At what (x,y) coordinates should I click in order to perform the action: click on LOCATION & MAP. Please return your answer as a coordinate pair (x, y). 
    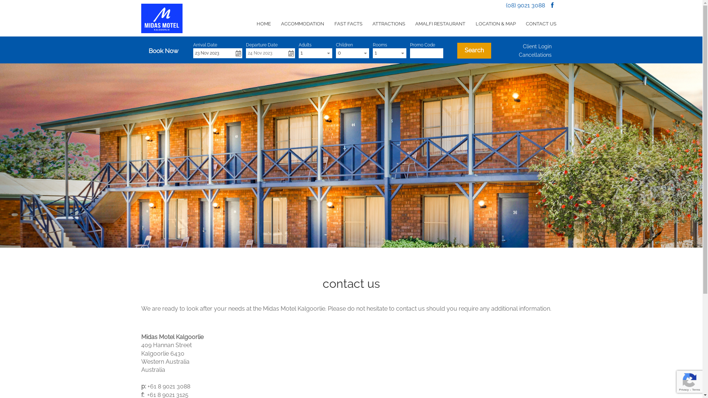
    Looking at the image, I should click on (496, 24).